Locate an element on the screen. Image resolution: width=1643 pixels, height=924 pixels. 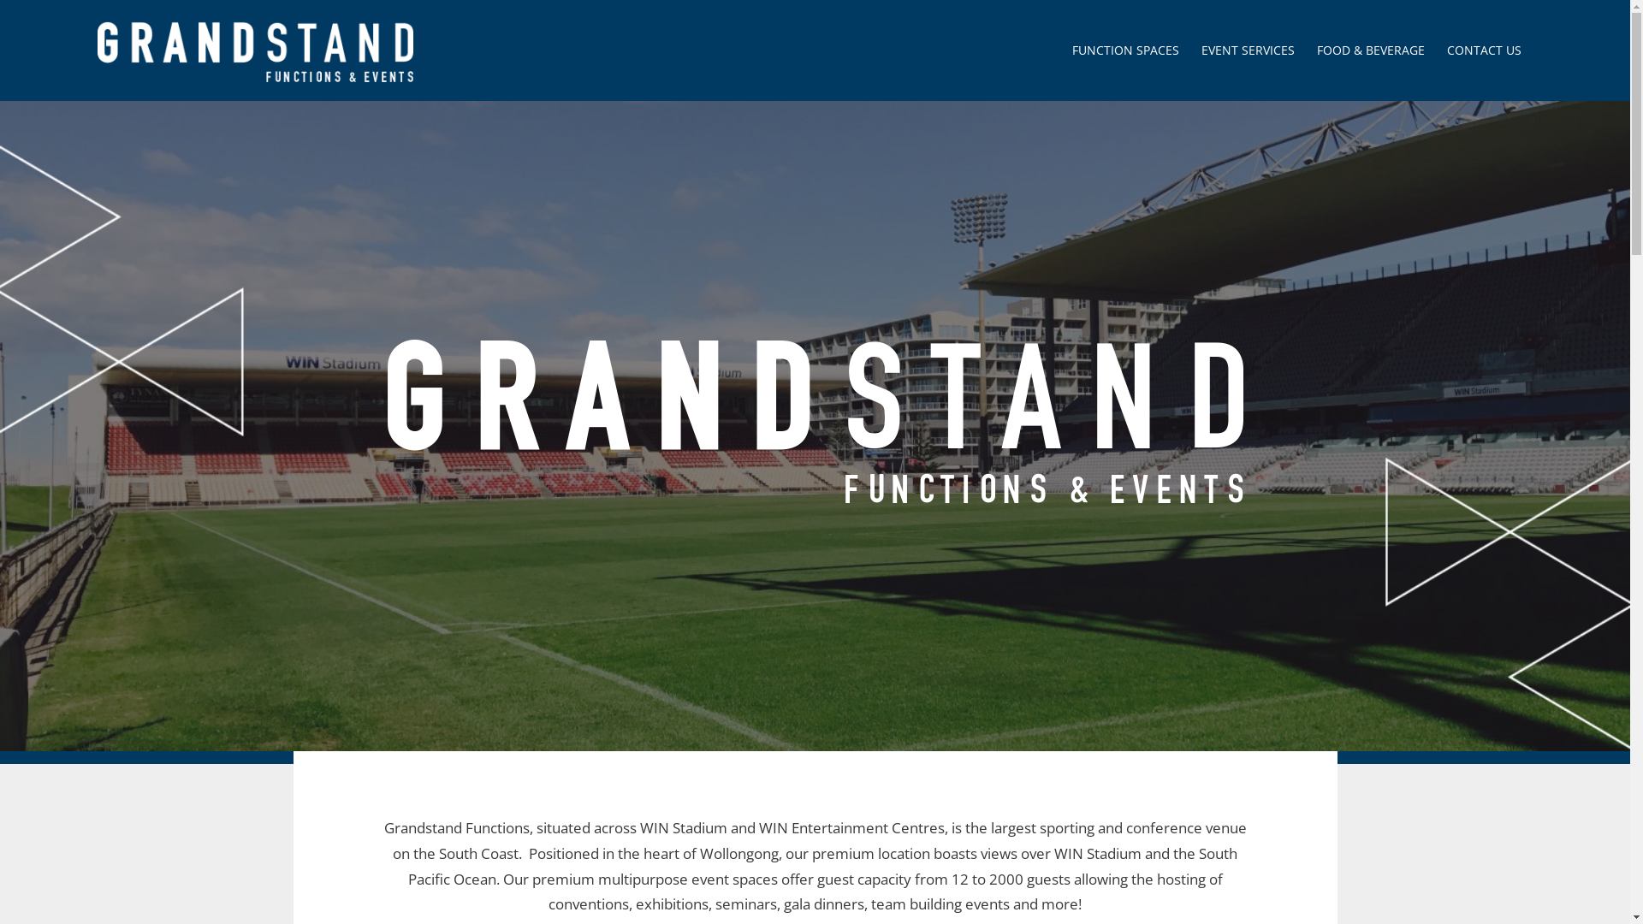
Grandstand-01 is located at coordinates (815, 425).